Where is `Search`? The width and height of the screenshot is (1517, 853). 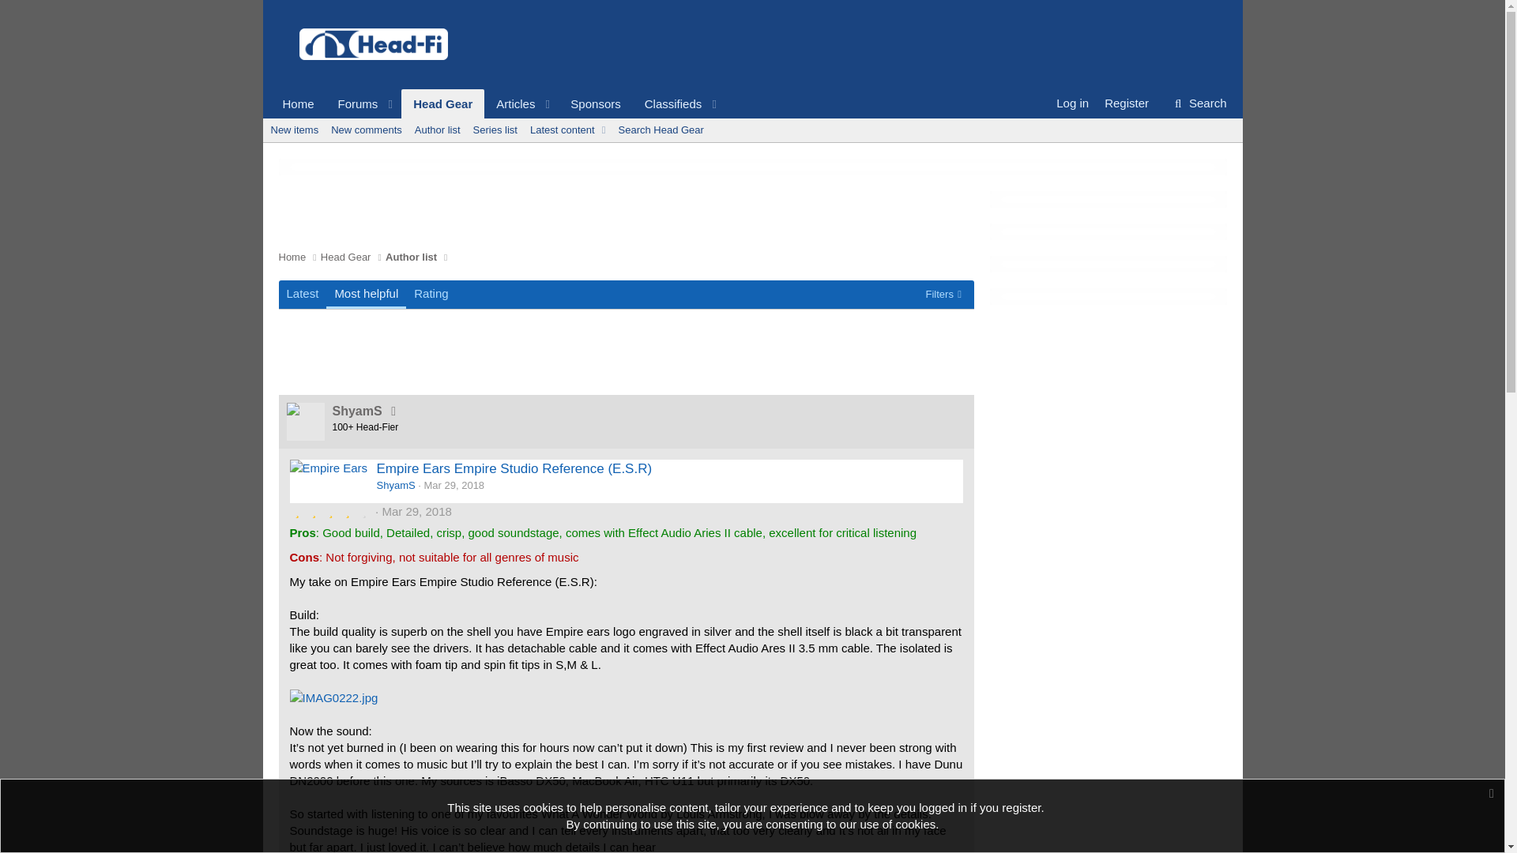
Search is located at coordinates (1127, 103).